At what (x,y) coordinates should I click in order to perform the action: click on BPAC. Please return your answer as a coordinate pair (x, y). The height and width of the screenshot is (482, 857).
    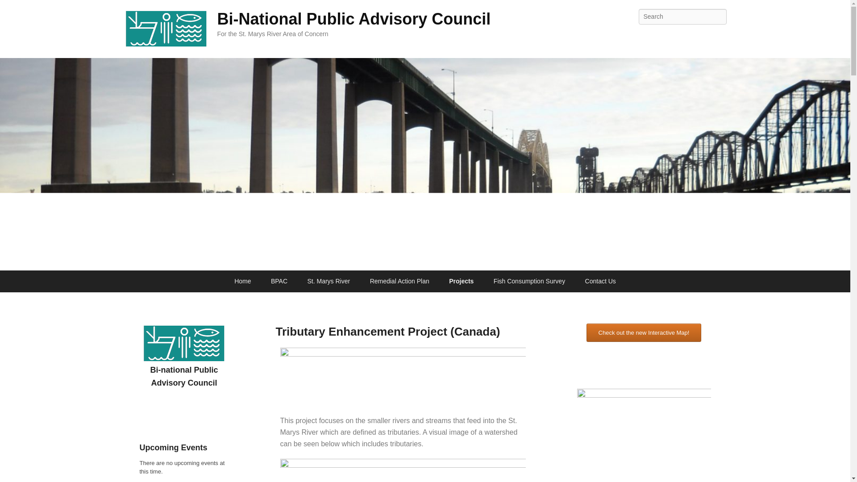
    Looking at the image, I should click on (279, 281).